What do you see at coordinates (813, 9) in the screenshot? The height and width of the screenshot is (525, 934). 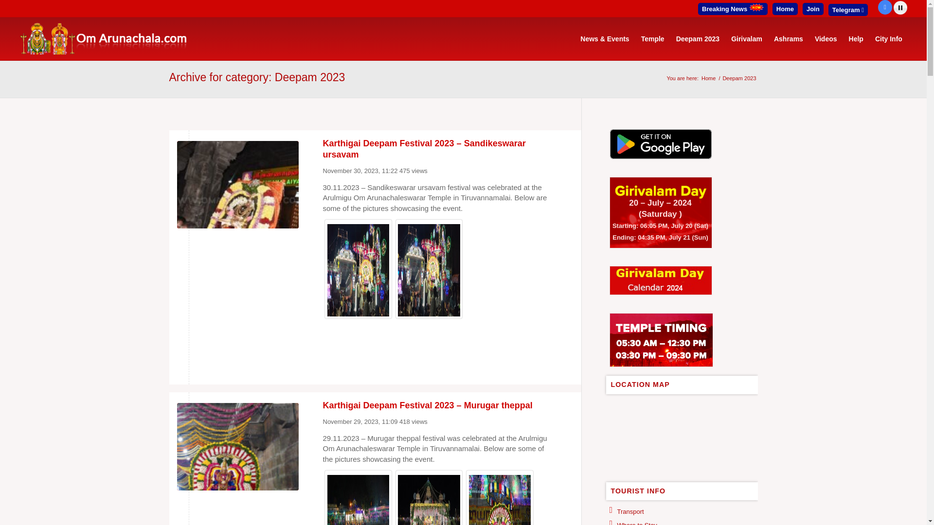 I see `Join` at bounding box center [813, 9].